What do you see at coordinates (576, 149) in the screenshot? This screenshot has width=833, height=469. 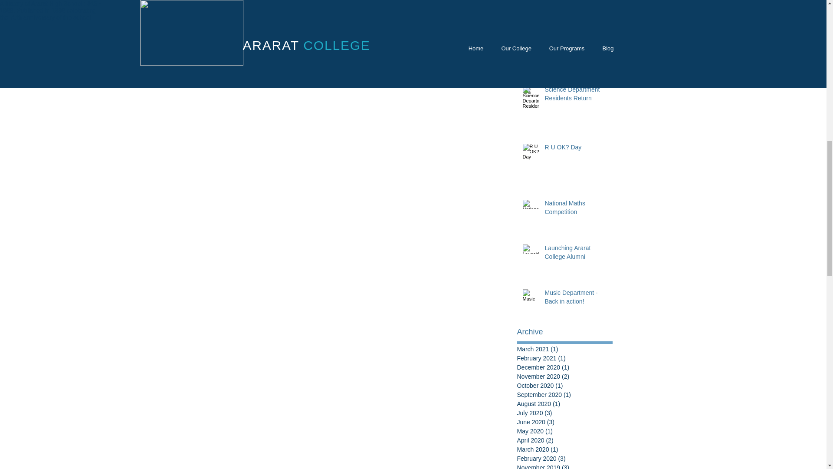 I see `R U OK? Day` at bounding box center [576, 149].